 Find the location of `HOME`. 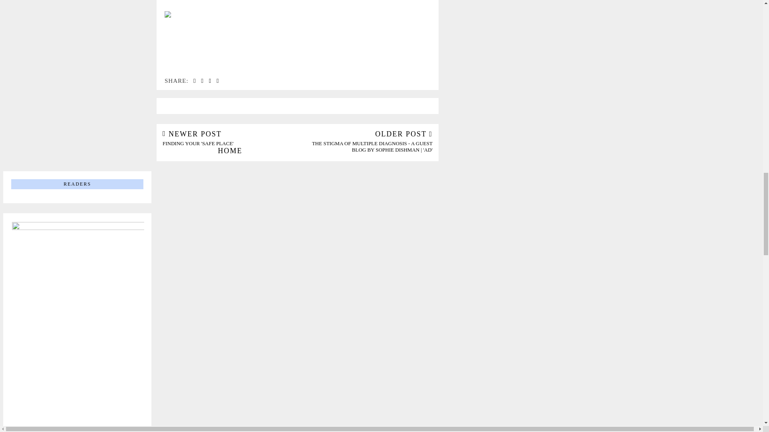

HOME is located at coordinates (230, 150).